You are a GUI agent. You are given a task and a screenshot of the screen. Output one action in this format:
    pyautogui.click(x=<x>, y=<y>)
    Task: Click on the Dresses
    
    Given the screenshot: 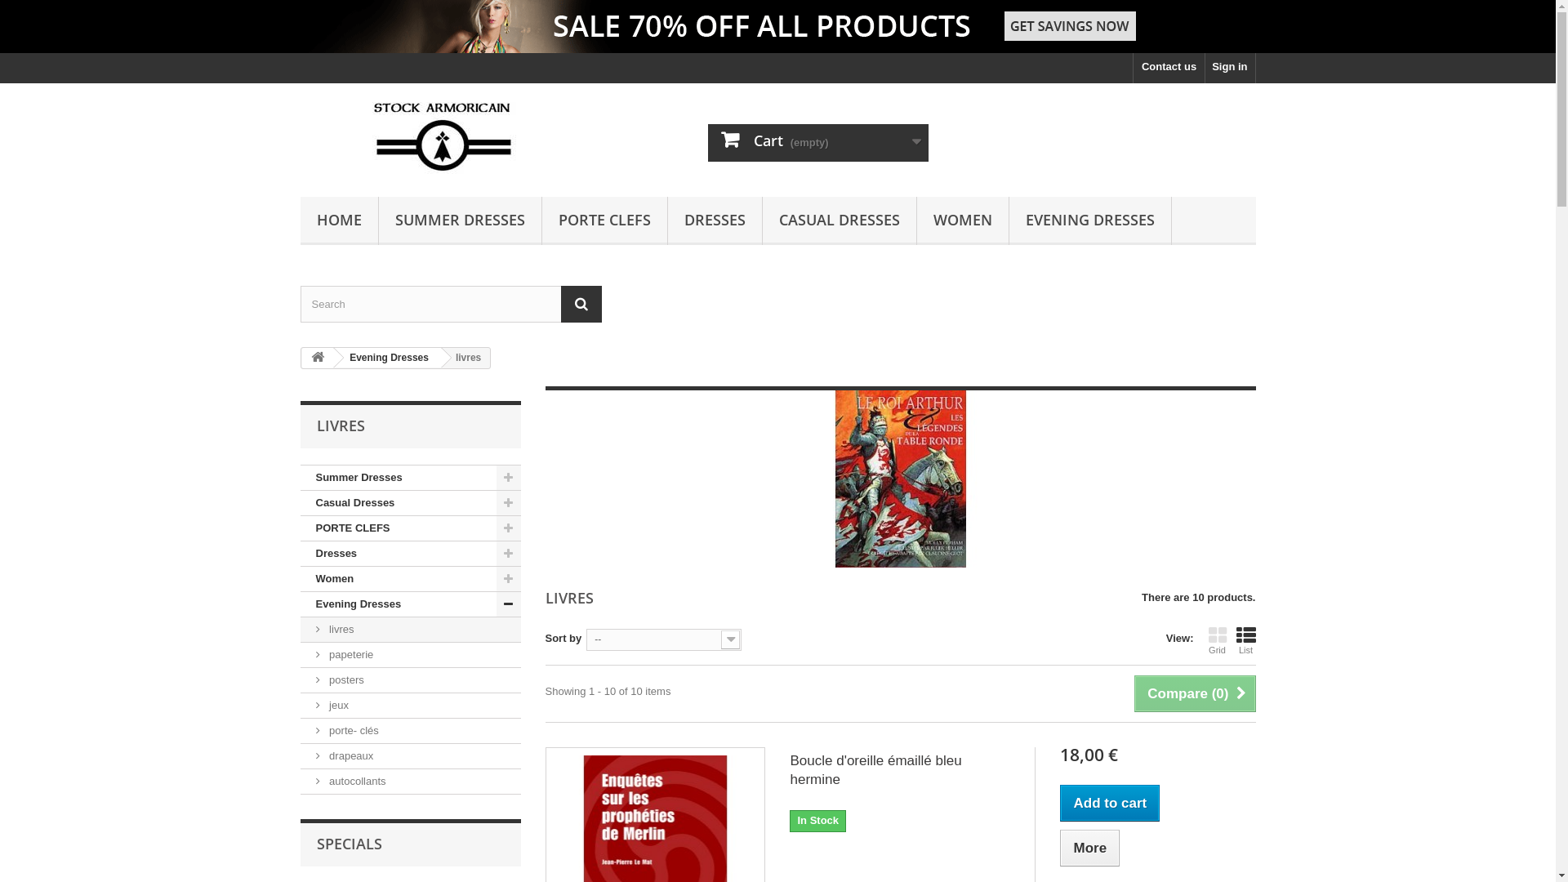 What is the action you would take?
    pyautogui.click(x=411, y=554)
    